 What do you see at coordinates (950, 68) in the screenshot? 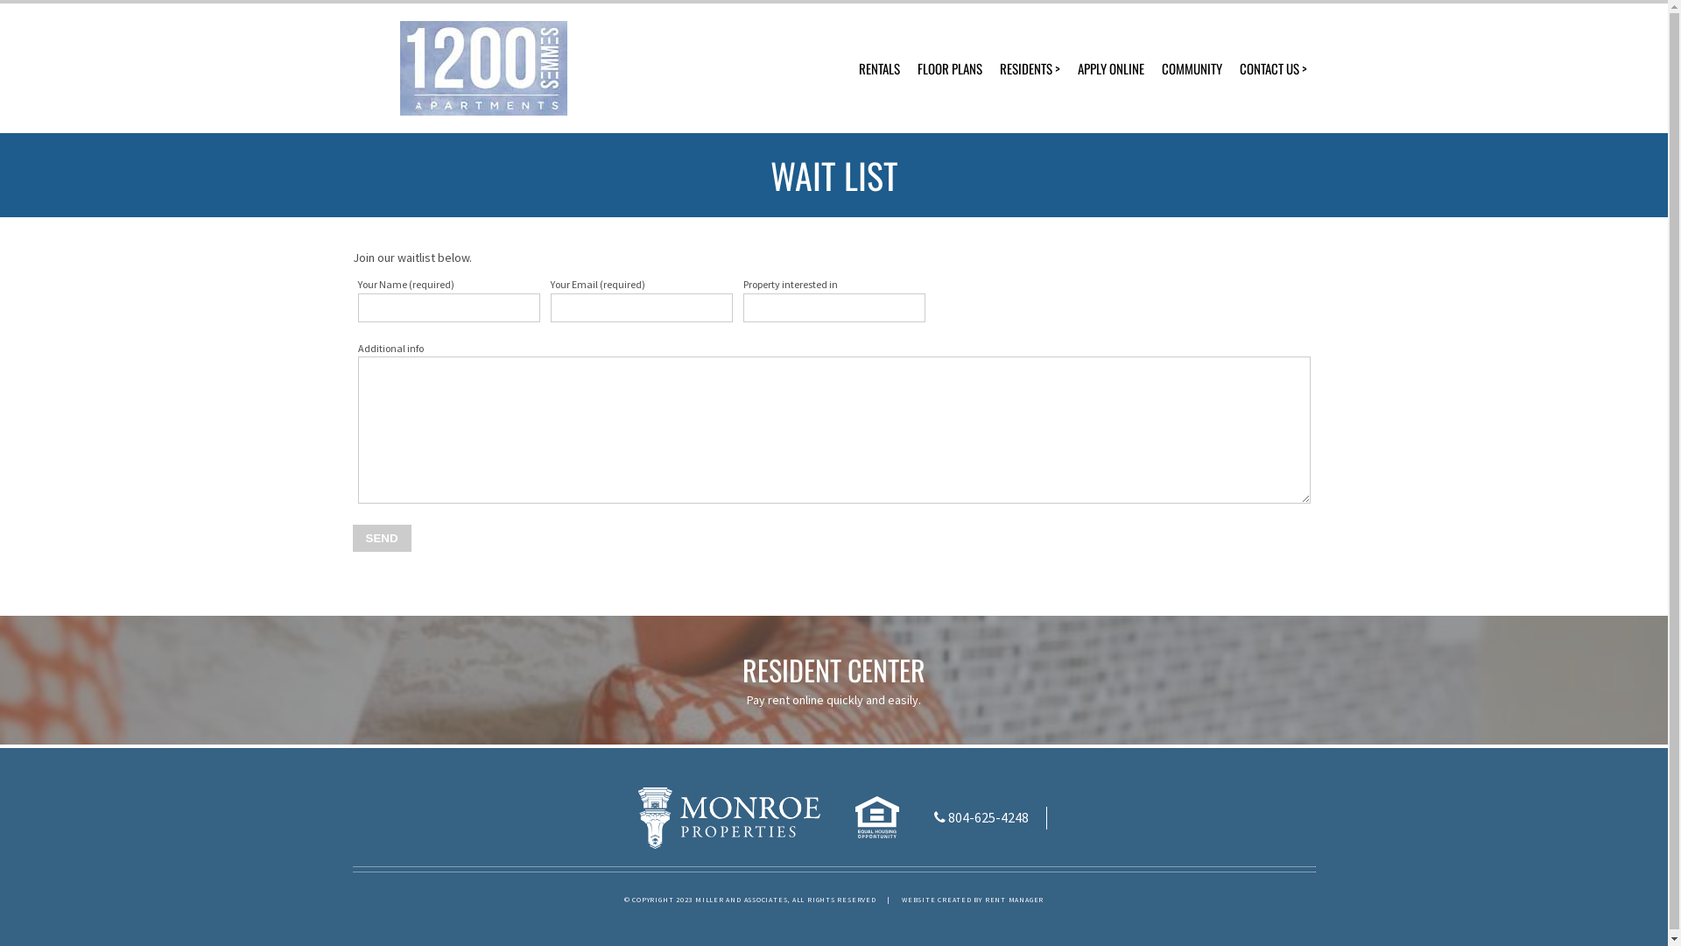
I see `FLOOR PLANS` at bounding box center [950, 68].